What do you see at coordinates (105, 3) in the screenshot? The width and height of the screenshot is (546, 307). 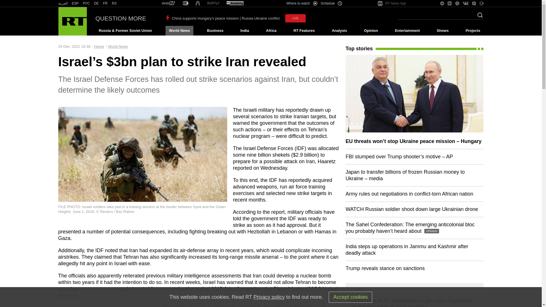 I see `RT ` at bounding box center [105, 3].